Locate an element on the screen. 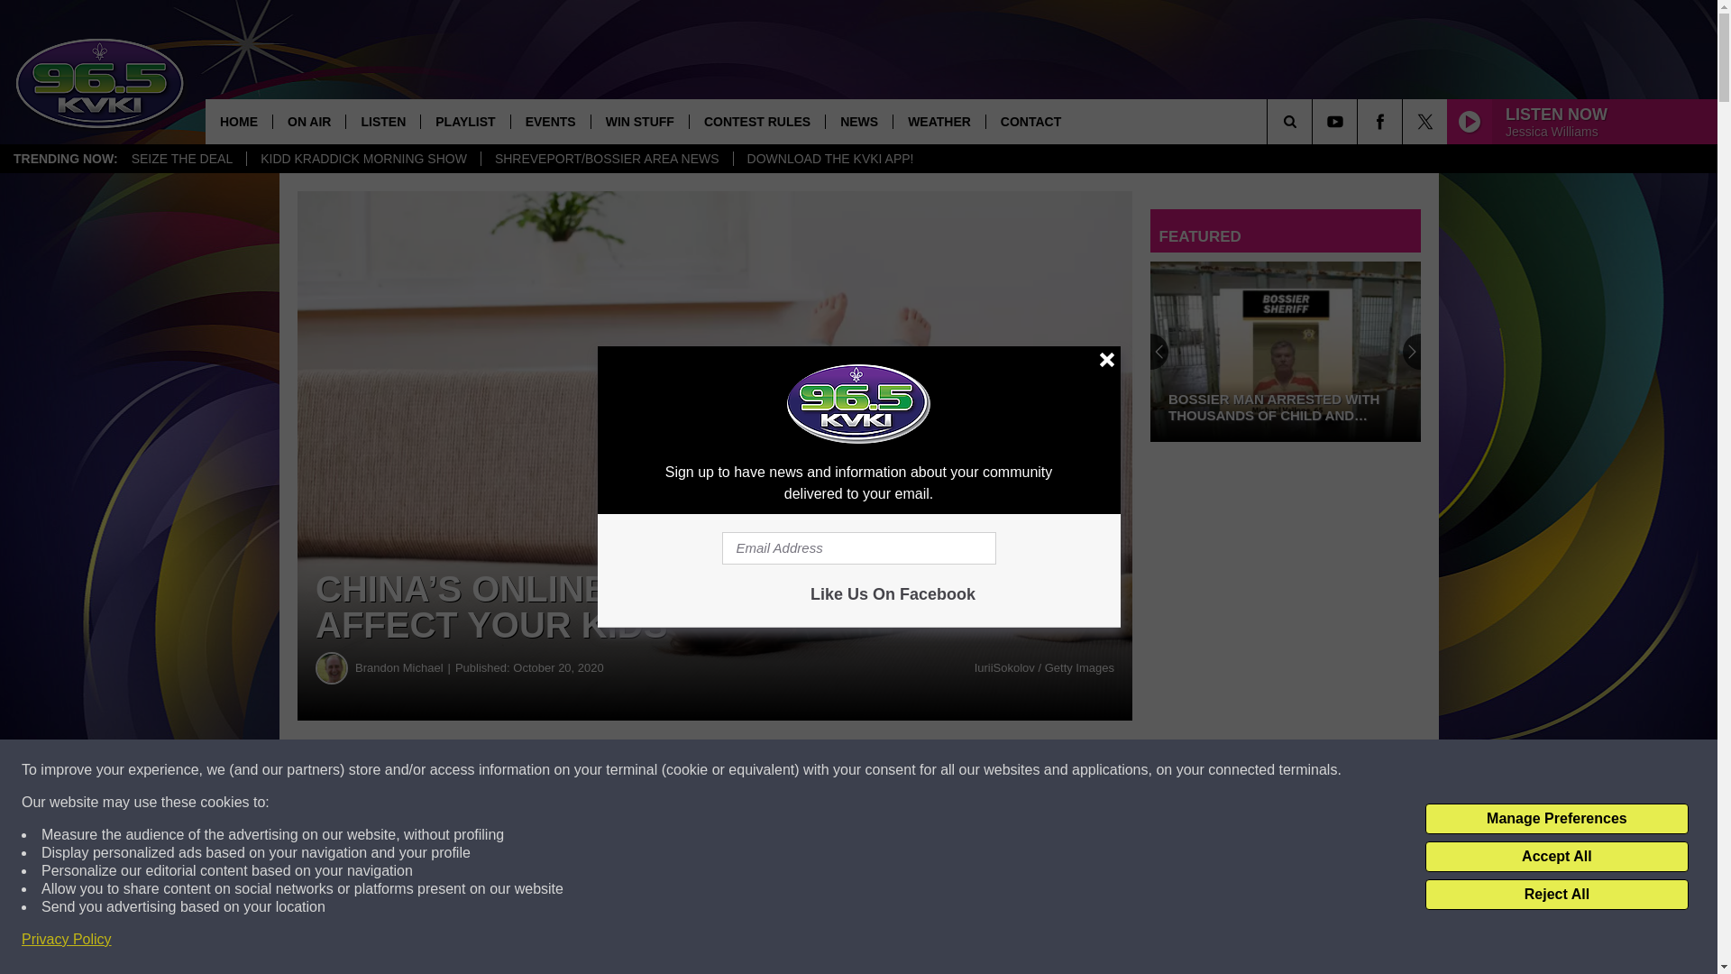 This screenshot has width=1731, height=974. NEWS is located at coordinates (858, 121).